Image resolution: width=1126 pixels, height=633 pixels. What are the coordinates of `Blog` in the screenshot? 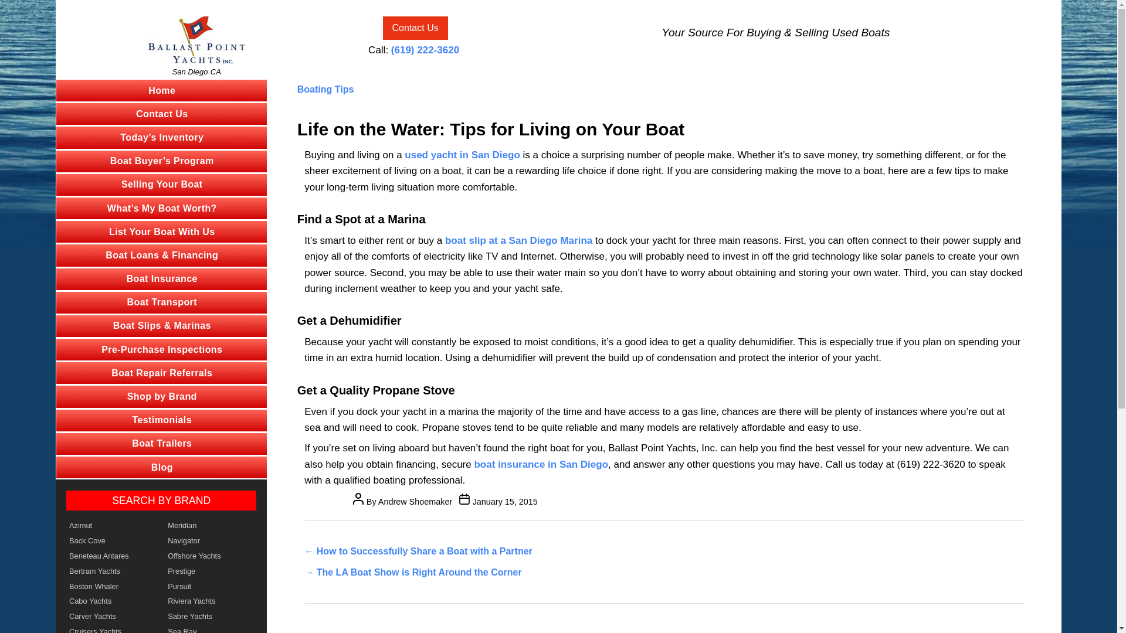 It's located at (161, 467).